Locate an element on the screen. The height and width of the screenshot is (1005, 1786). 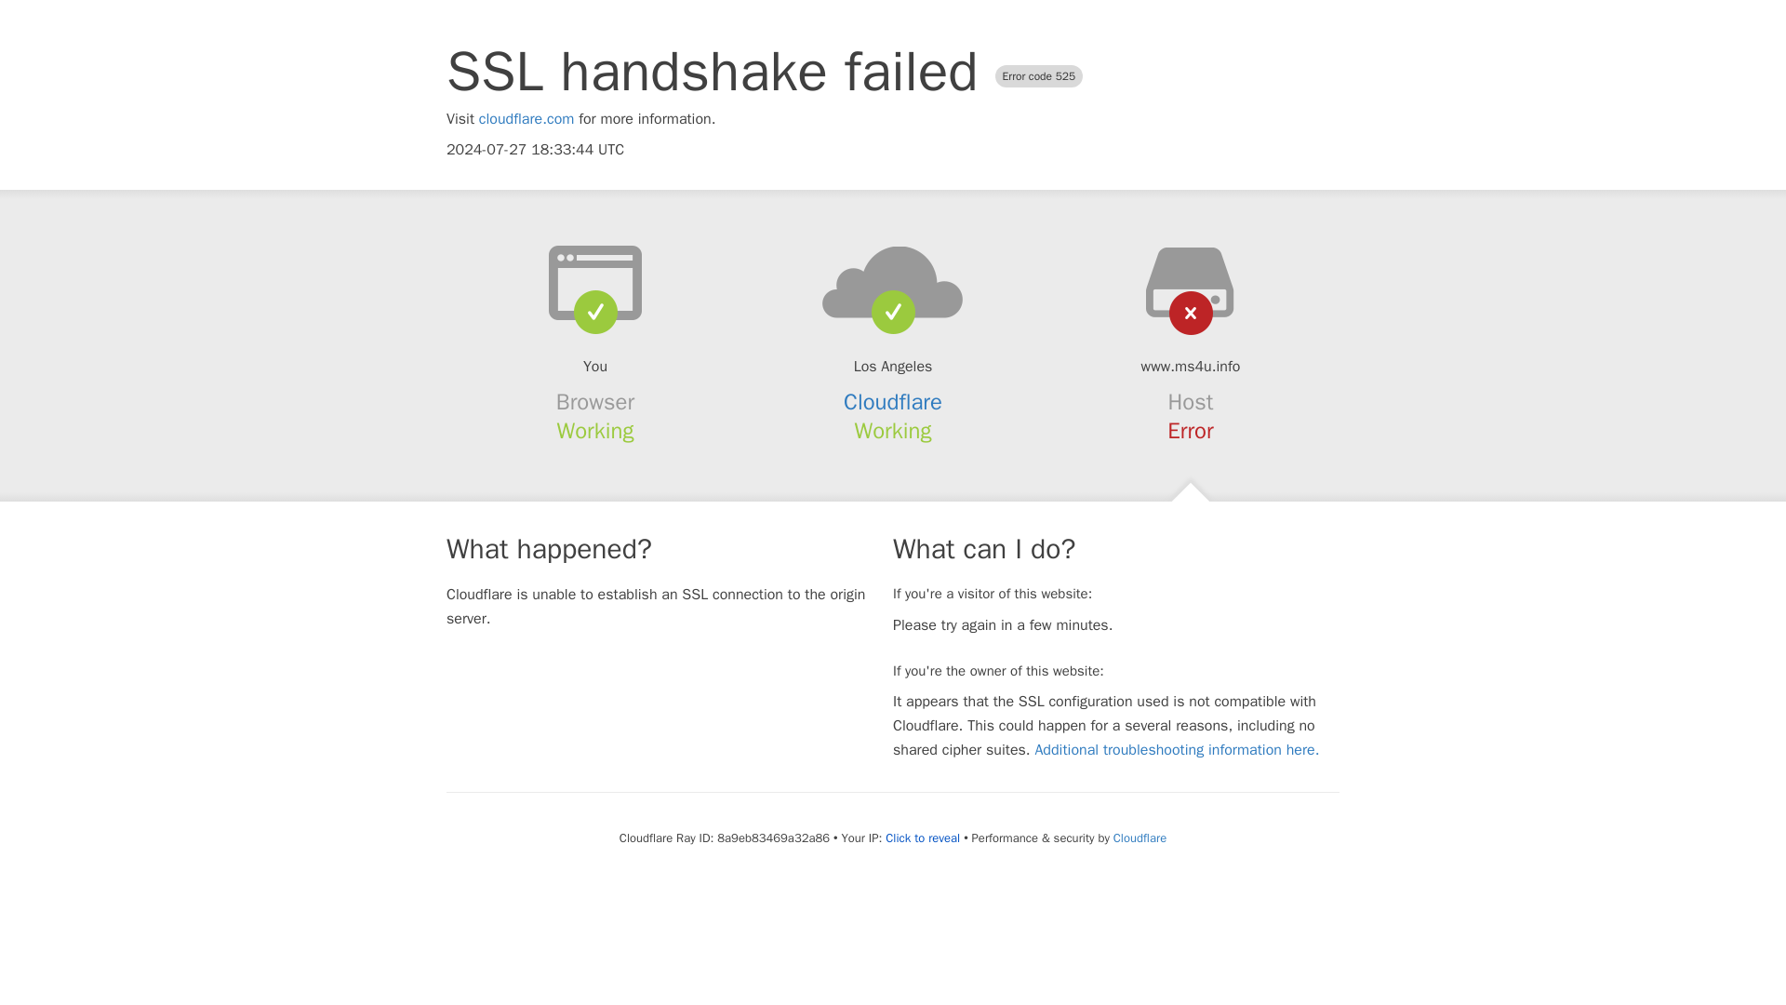
cloudflare.com is located at coordinates (526, 119).